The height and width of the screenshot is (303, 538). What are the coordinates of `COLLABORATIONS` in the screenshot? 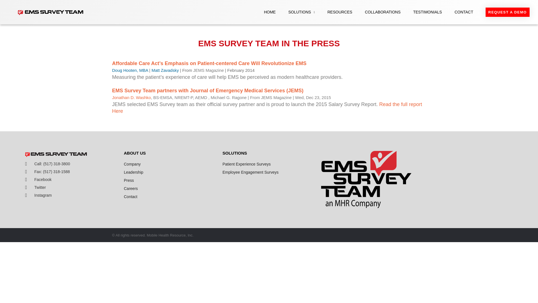 It's located at (382, 12).